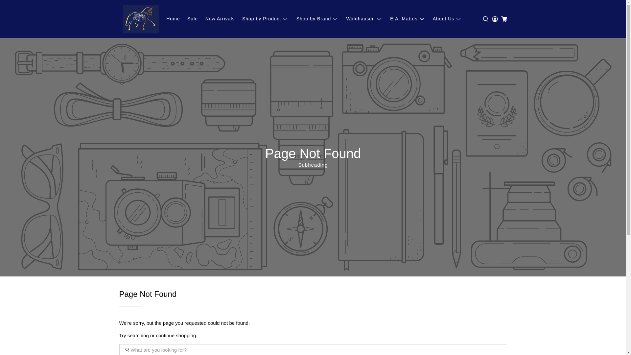  What do you see at coordinates (448, 19) in the screenshot?
I see `About Us` at bounding box center [448, 19].